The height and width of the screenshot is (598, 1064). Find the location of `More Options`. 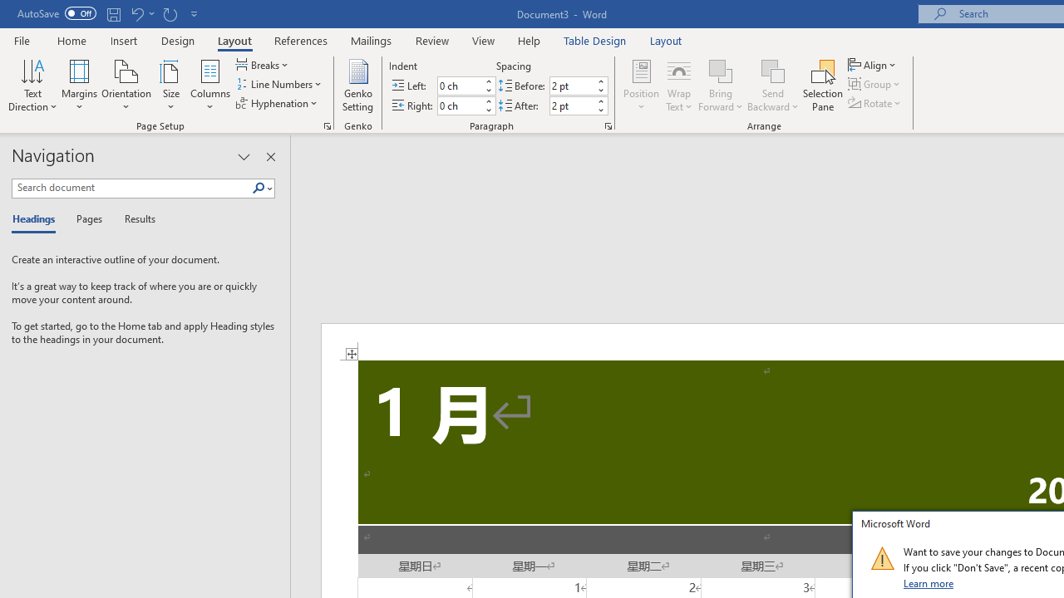

More Options is located at coordinates (773, 100).